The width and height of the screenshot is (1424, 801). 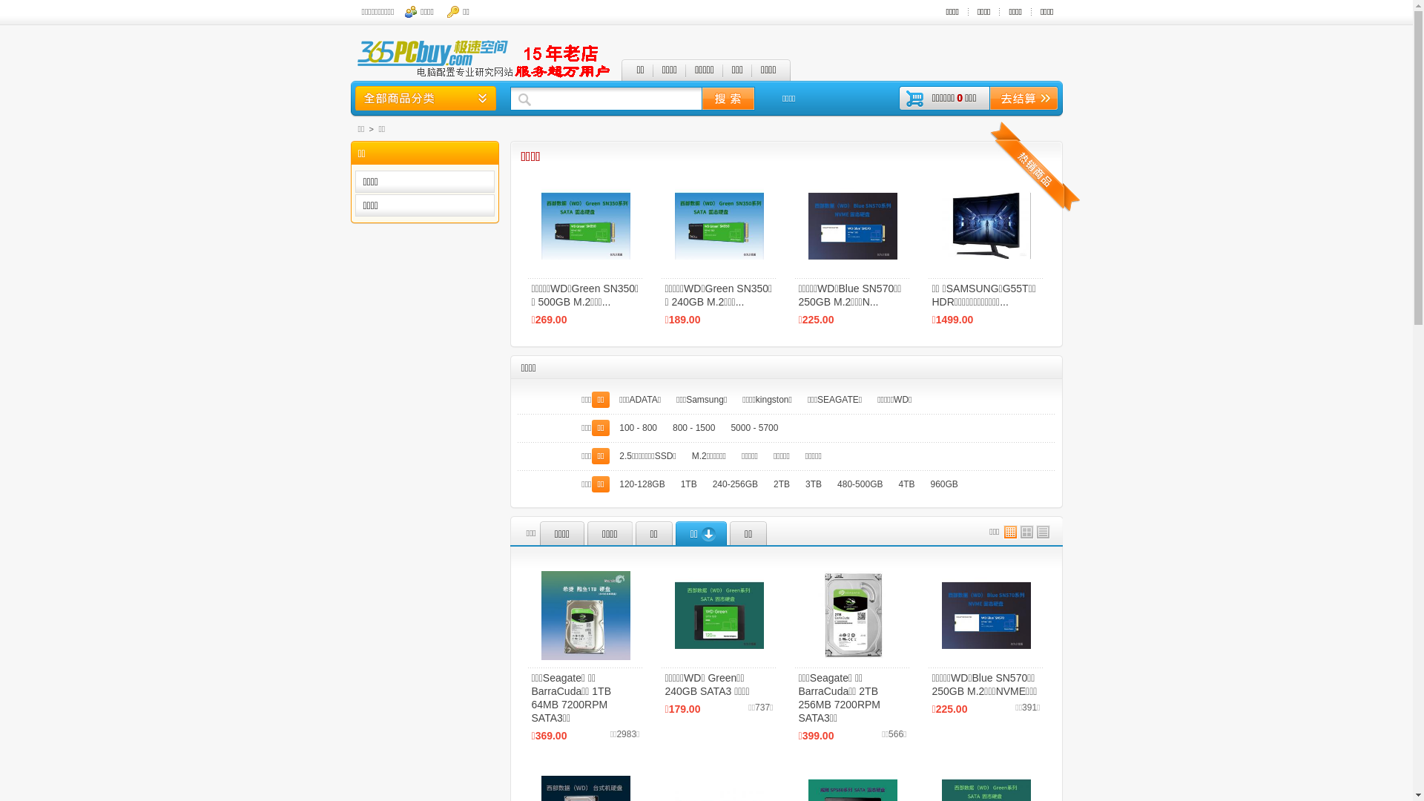 I want to click on 1TB, so click(x=689, y=484).